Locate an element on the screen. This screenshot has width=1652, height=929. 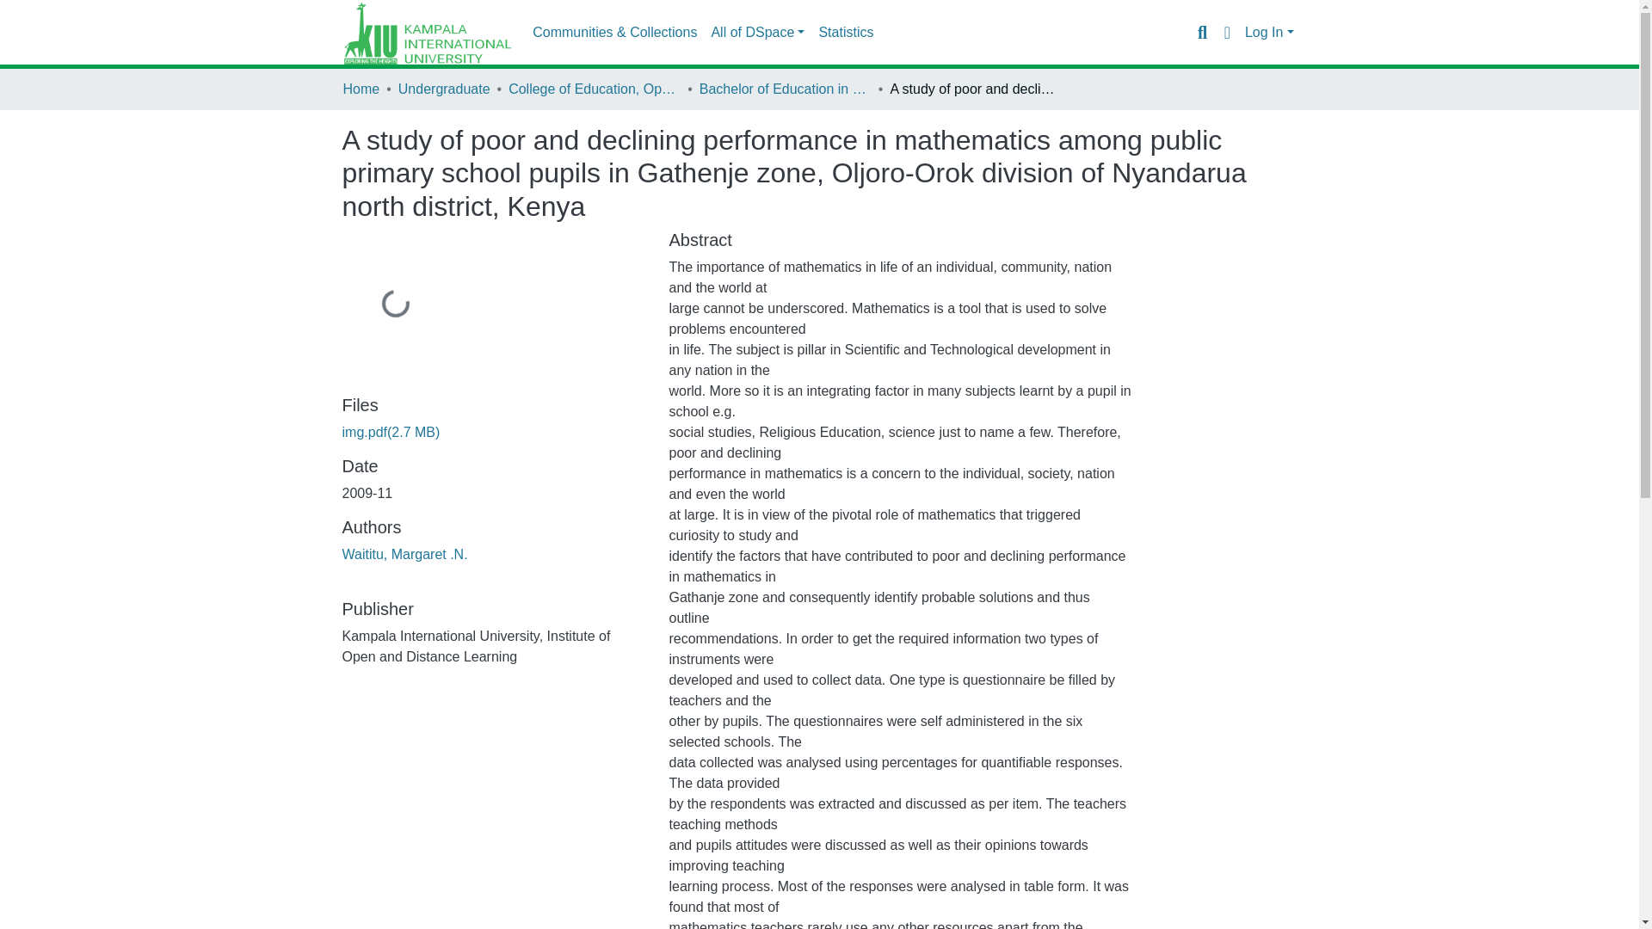
Language switch is located at coordinates (1227, 32).